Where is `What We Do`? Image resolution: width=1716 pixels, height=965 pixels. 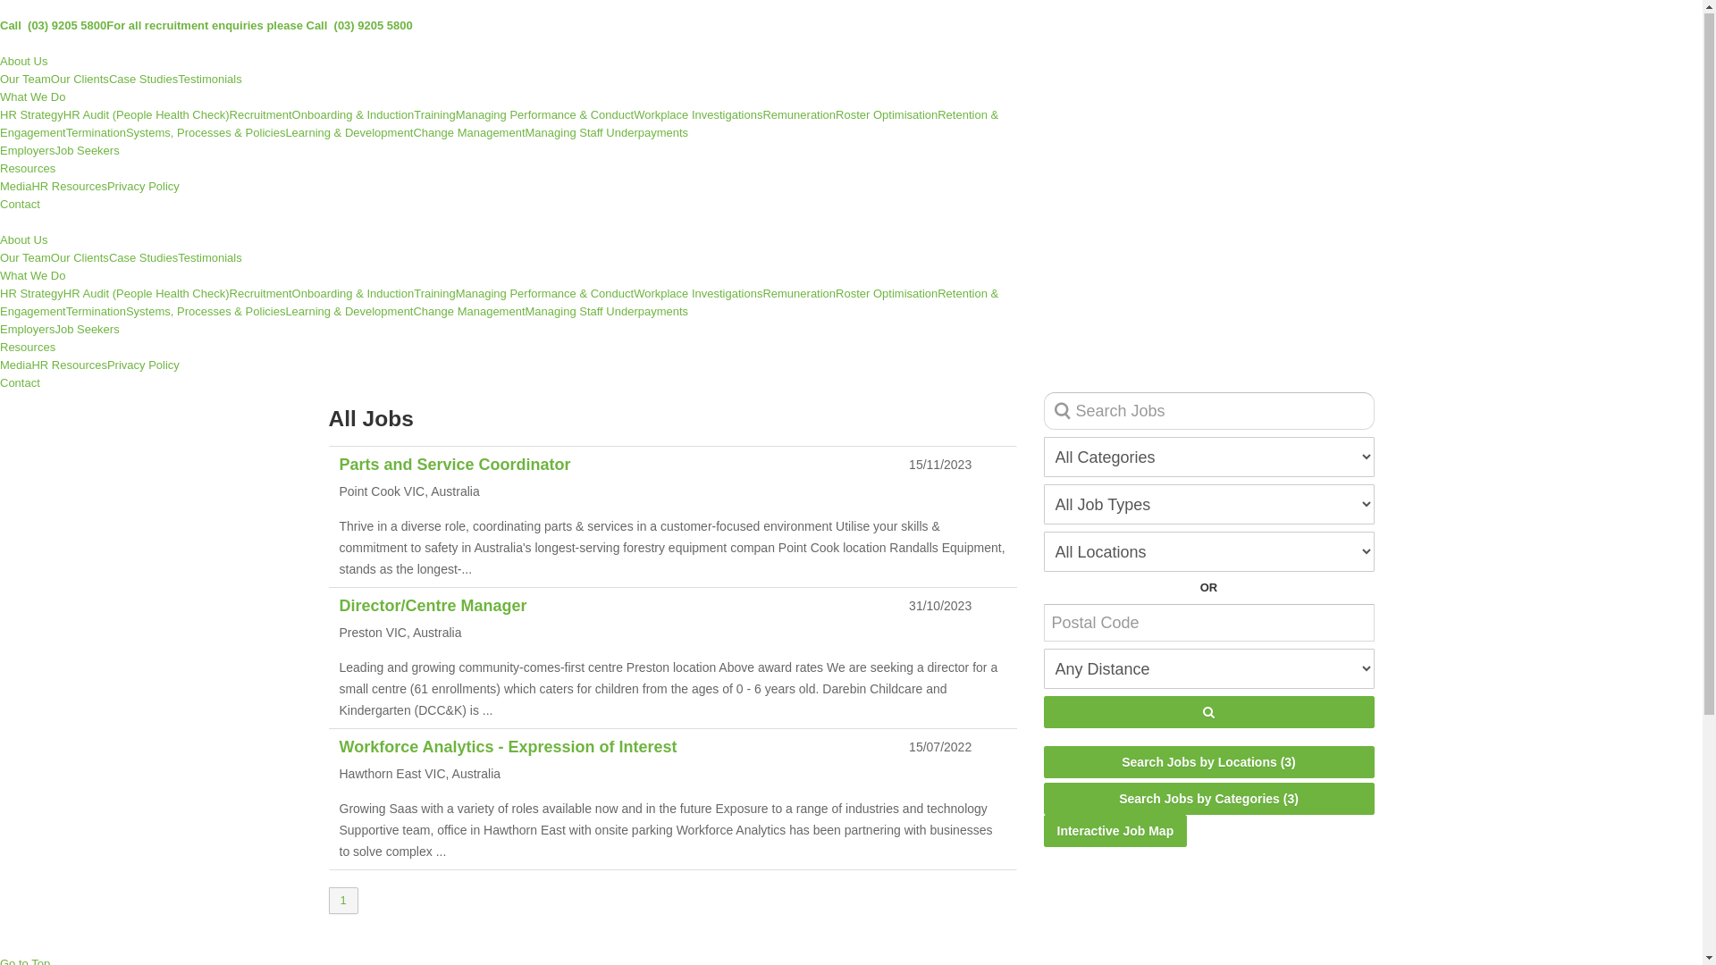
What We Do is located at coordinates (32, 277).